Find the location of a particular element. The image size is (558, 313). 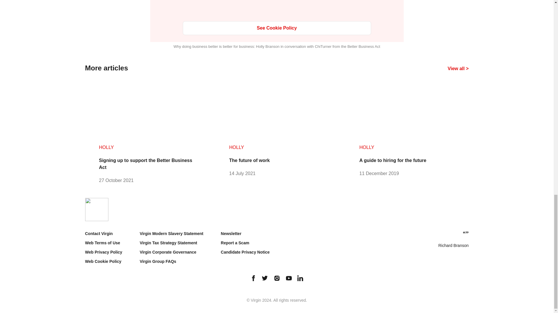

See Cookie Policy is located at coordinates (277, 28).